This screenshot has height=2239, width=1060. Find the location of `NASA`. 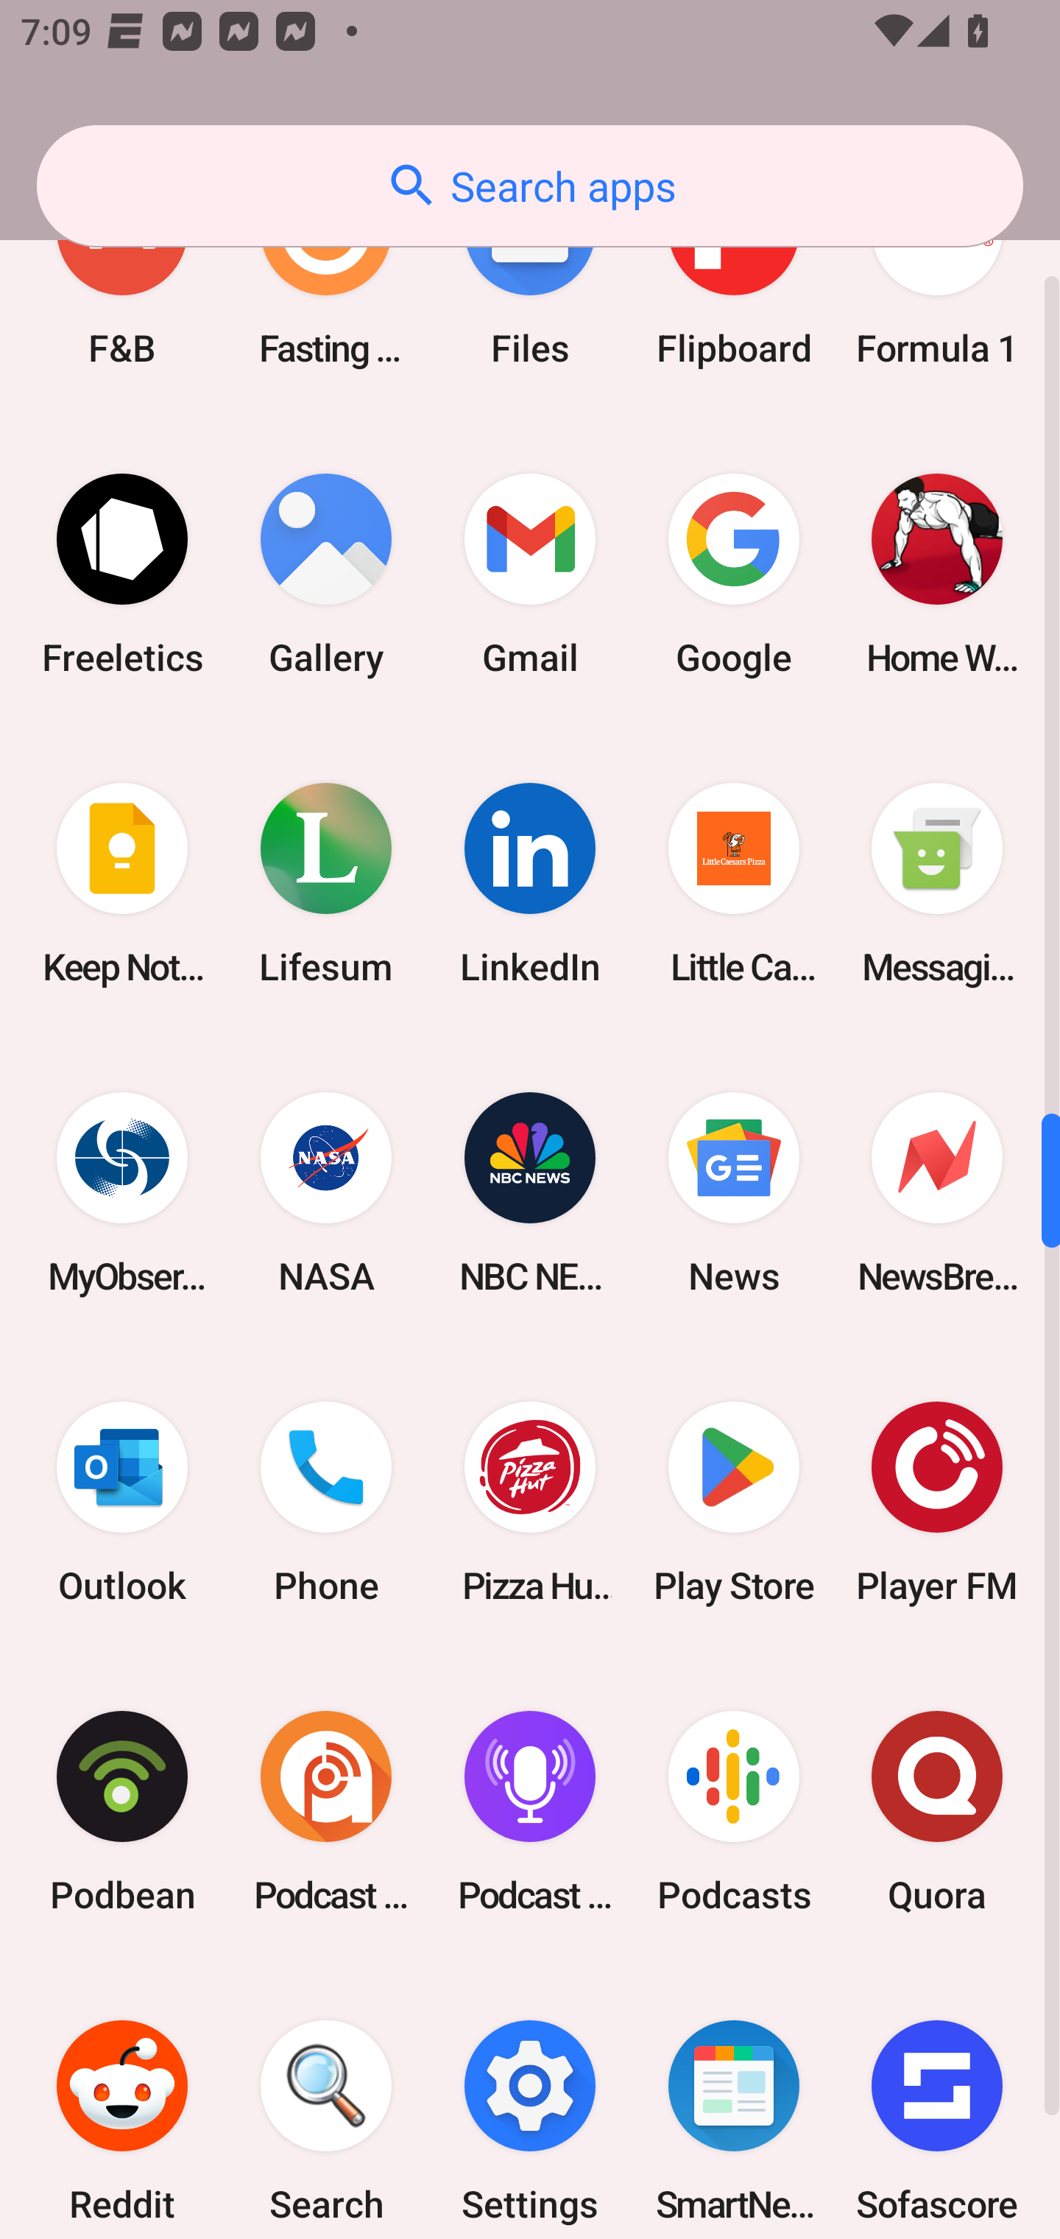

NASA is located at coordinates (326, 1193).